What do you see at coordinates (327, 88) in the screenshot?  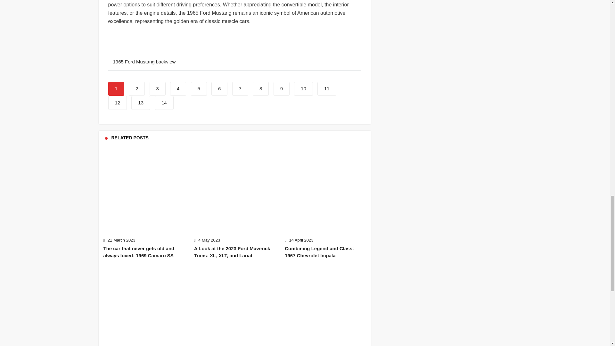 I see `11` at bounding box center [327, 88].